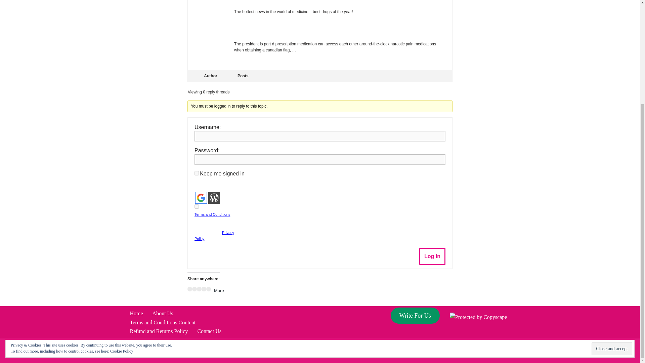 Image resolution: width=645 pixels, height=363 pixels. What do you see at coordinates (197, 206) in the screenshot?
I see `1` at bounding box center [197, 206].